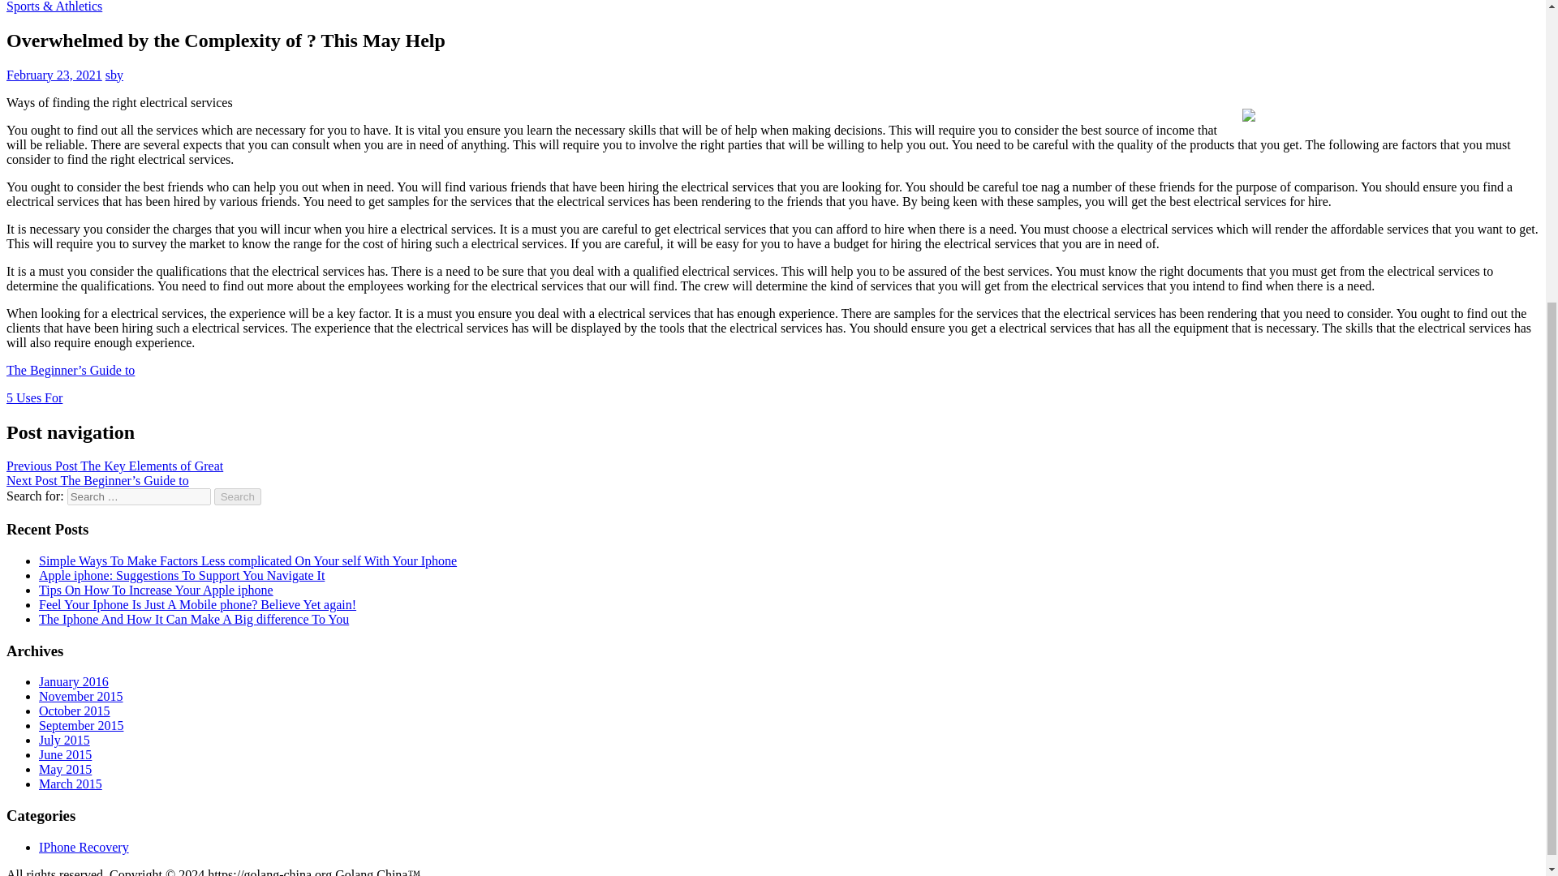  What do you see at coordinates (54, 75) in the screenshot?
I see `February 23, 2021` at bounding box center [54, 75].